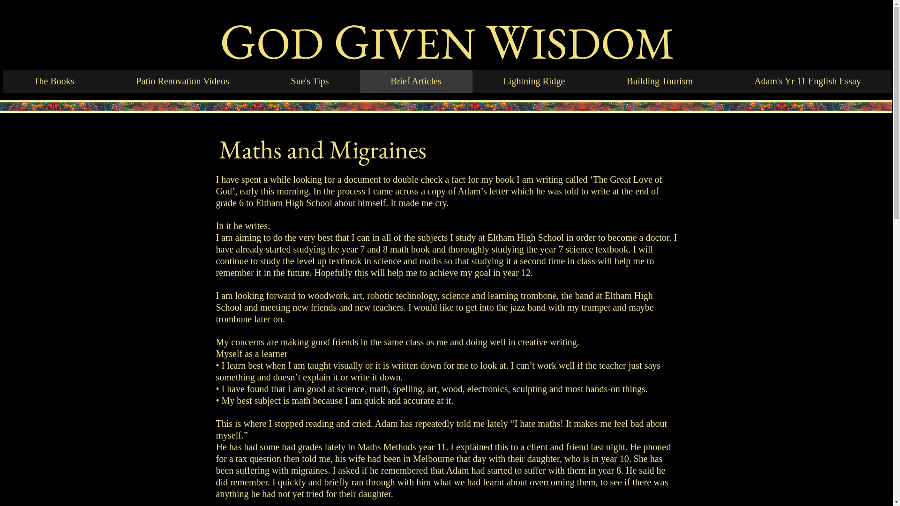 The image size is (900, 506). What do you see at coordinates (309, 82) in the screenshot?
I see `Sue's Tips` at bounding box center [309, 82].